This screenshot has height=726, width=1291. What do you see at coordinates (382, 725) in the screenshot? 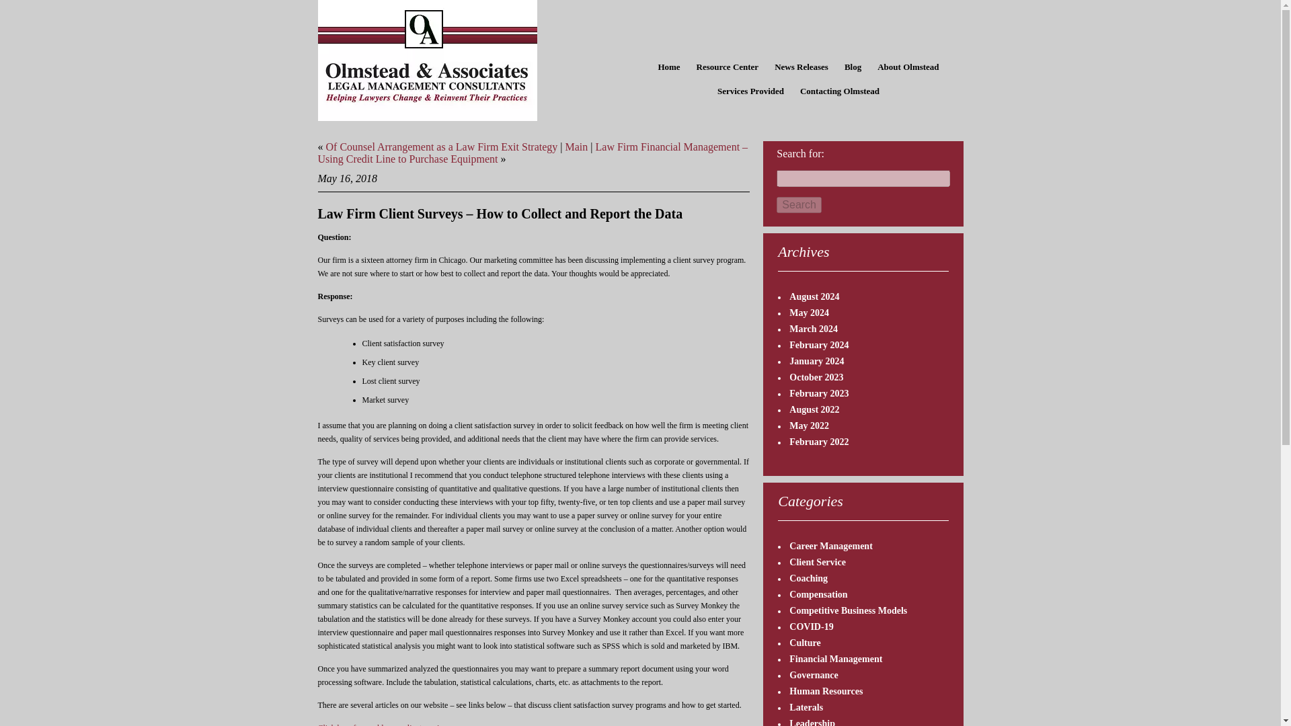
I see `Click here for our blog on client service` at bounding box center [382, 725].